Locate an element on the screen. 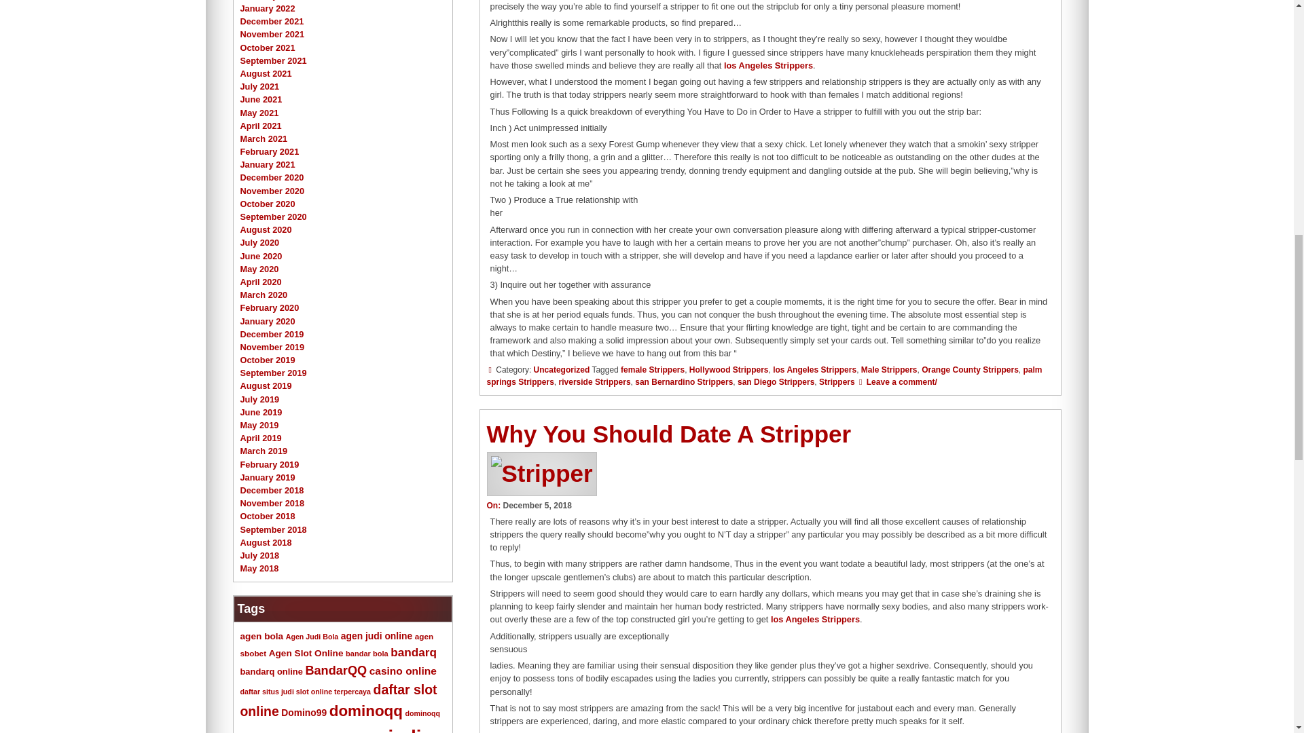 The image size is (1304, 733). Orange County Strippers is located at coordinates (970, 369).